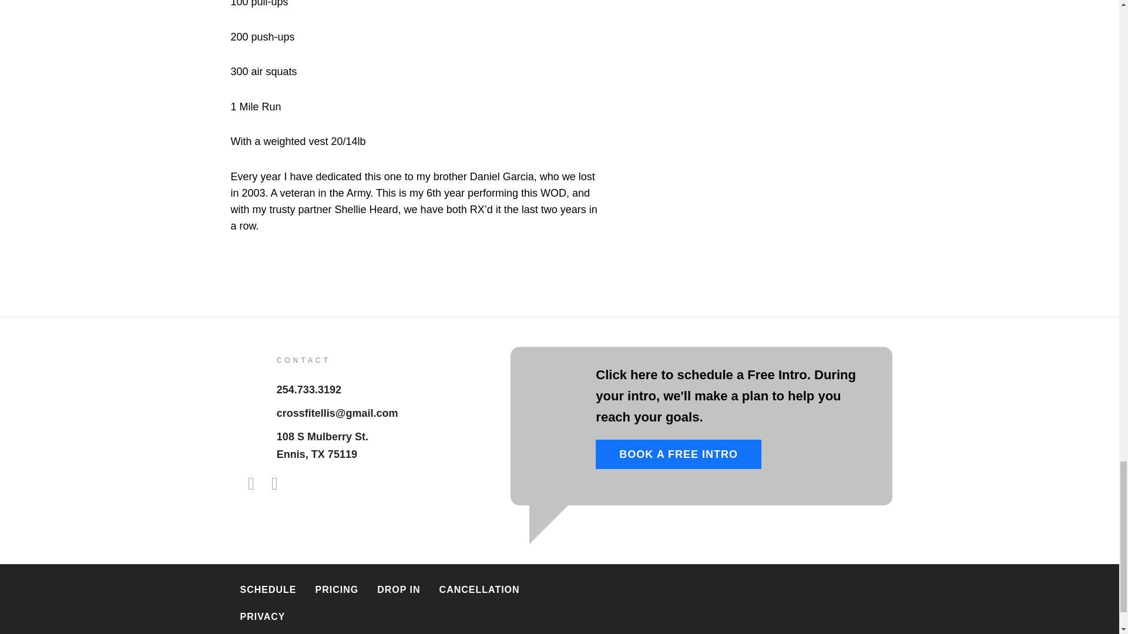  Describe the element at coordinates (262, 616) in the screenshot. I see `PRIVACY` at that location.